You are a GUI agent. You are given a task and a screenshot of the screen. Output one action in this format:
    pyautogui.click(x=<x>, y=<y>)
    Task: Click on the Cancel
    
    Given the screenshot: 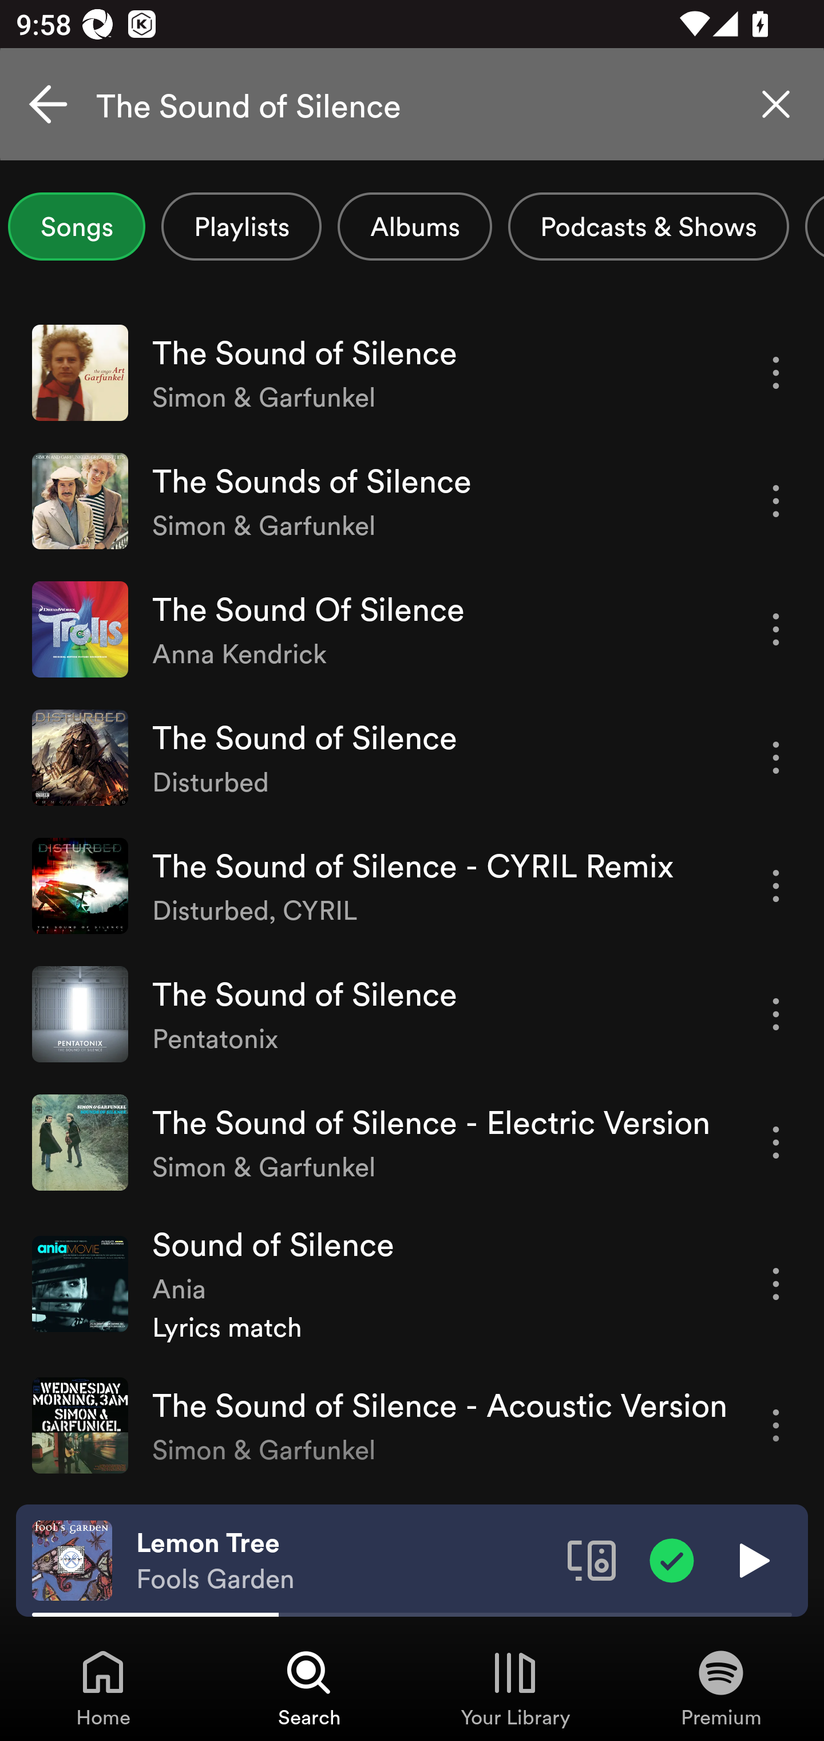 What is the action you would take?
    pyautogui.click(x=48, y=104)
    